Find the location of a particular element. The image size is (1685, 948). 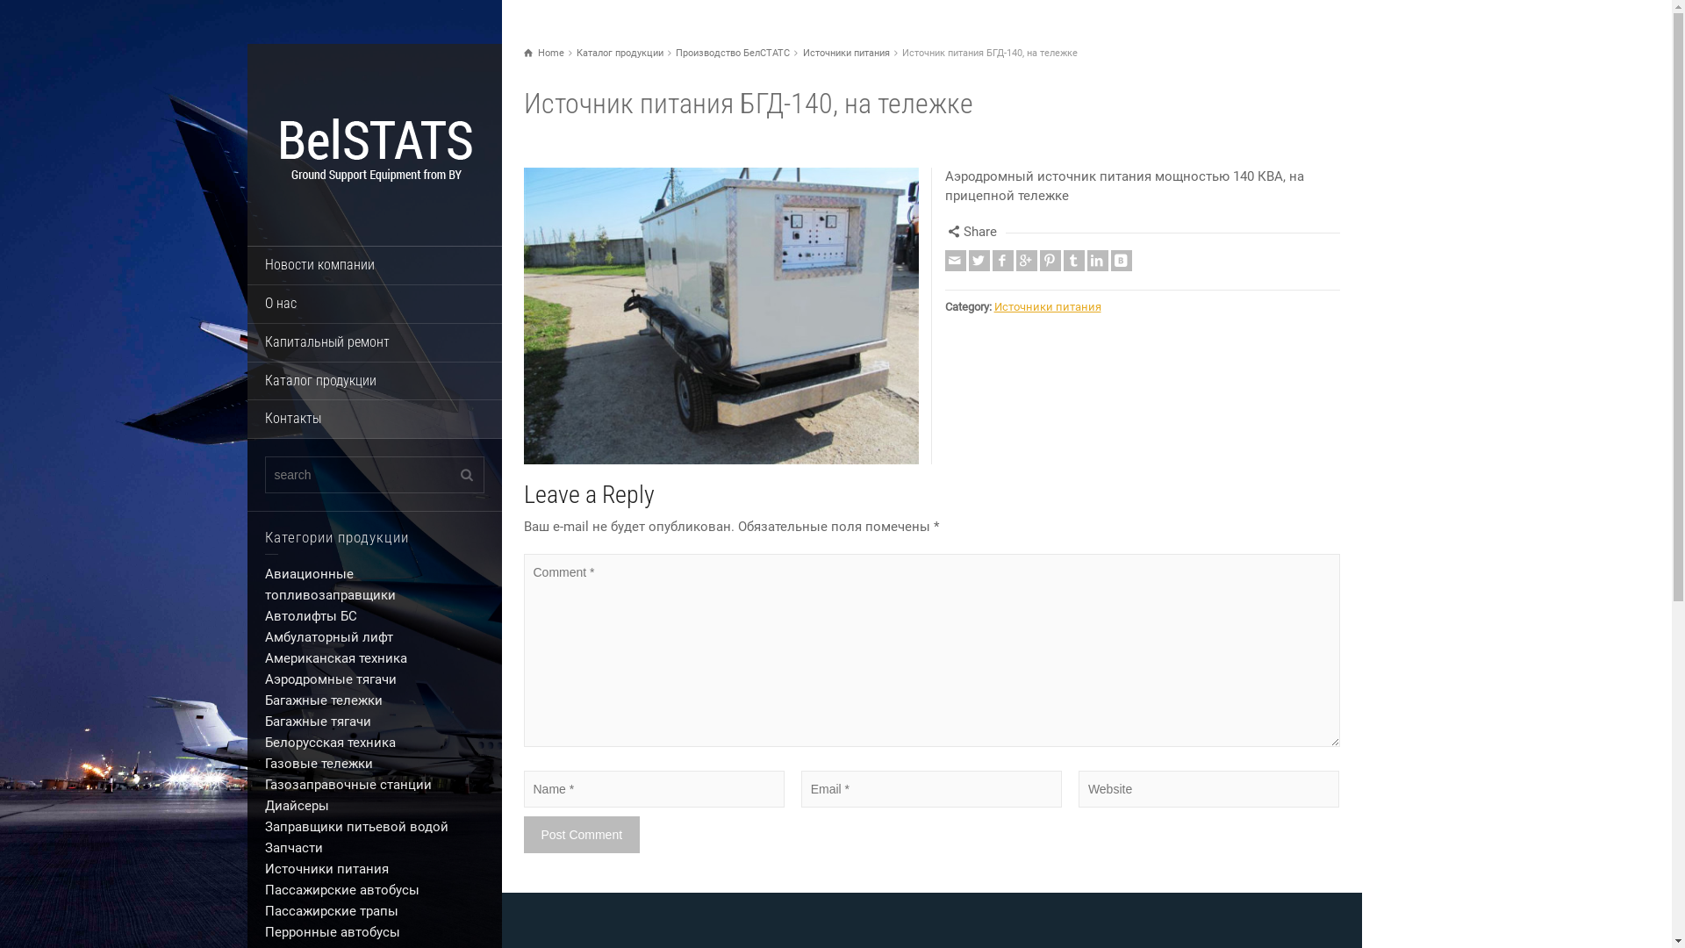

Twitter is located at coordinates (979, 261).